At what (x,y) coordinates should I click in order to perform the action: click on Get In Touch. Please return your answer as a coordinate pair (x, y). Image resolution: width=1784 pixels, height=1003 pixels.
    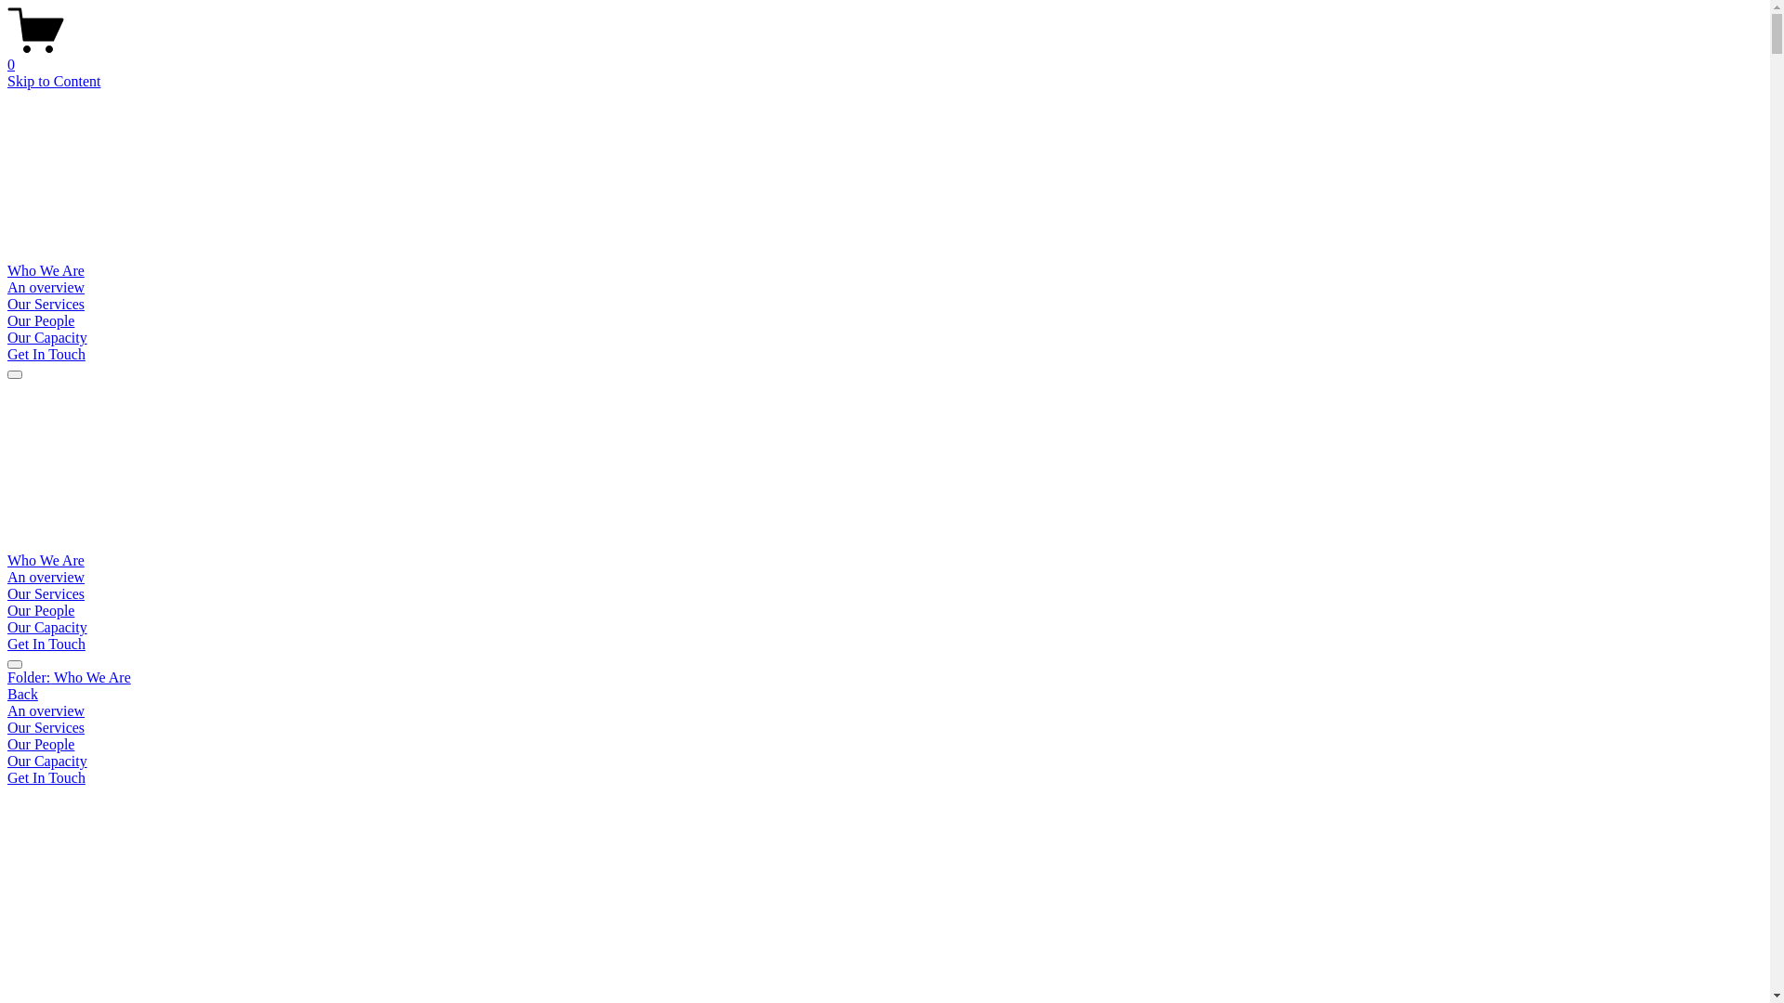
    Looking at the image, I should click on (46, 778).